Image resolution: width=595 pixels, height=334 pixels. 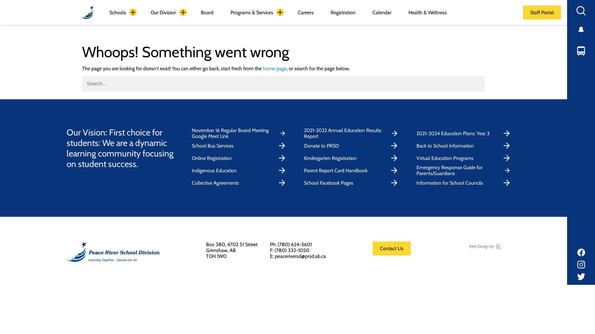 What do you see at coordinates (343, 12) in the screenshot?
I see `Registration` at bounding box center [343, 12].